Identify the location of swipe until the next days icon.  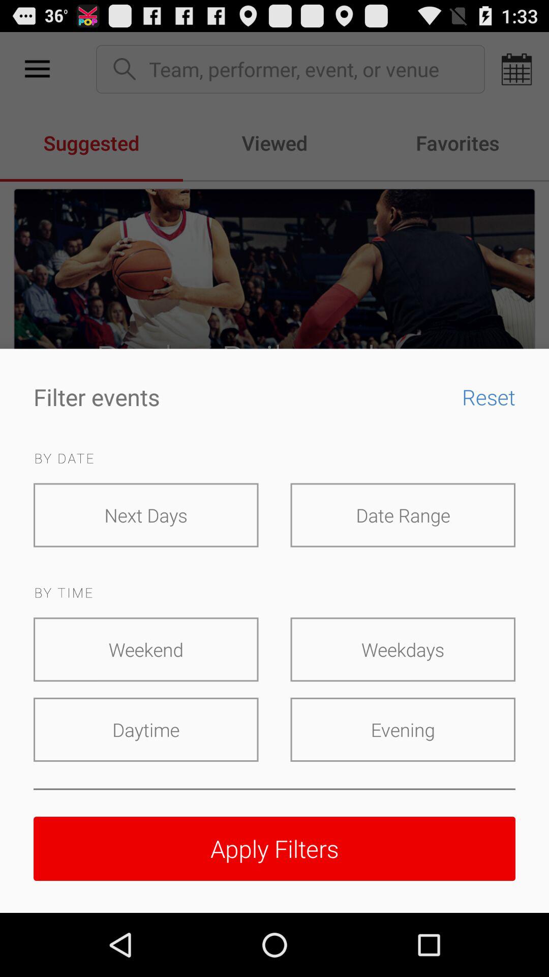
(146, 515).